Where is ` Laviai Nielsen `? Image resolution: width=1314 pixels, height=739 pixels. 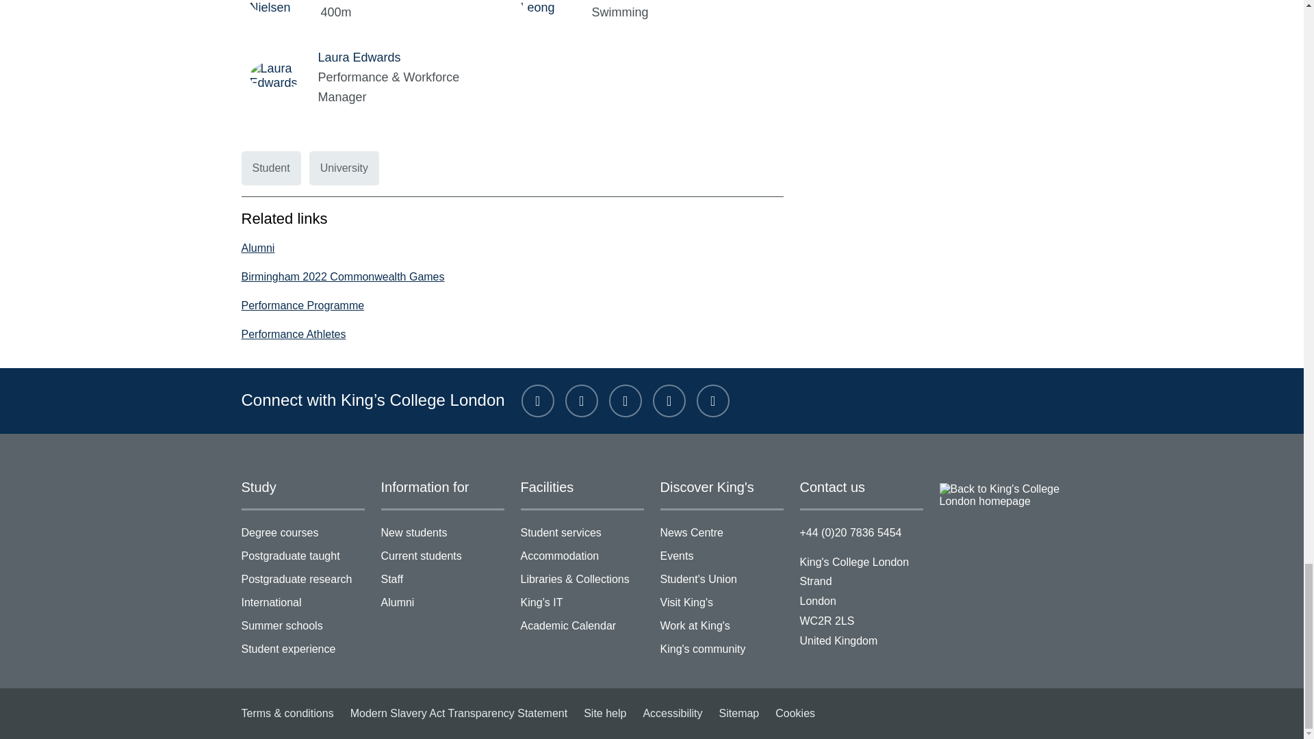  Laviai Nielsen  is located at coordinates (285, 7).